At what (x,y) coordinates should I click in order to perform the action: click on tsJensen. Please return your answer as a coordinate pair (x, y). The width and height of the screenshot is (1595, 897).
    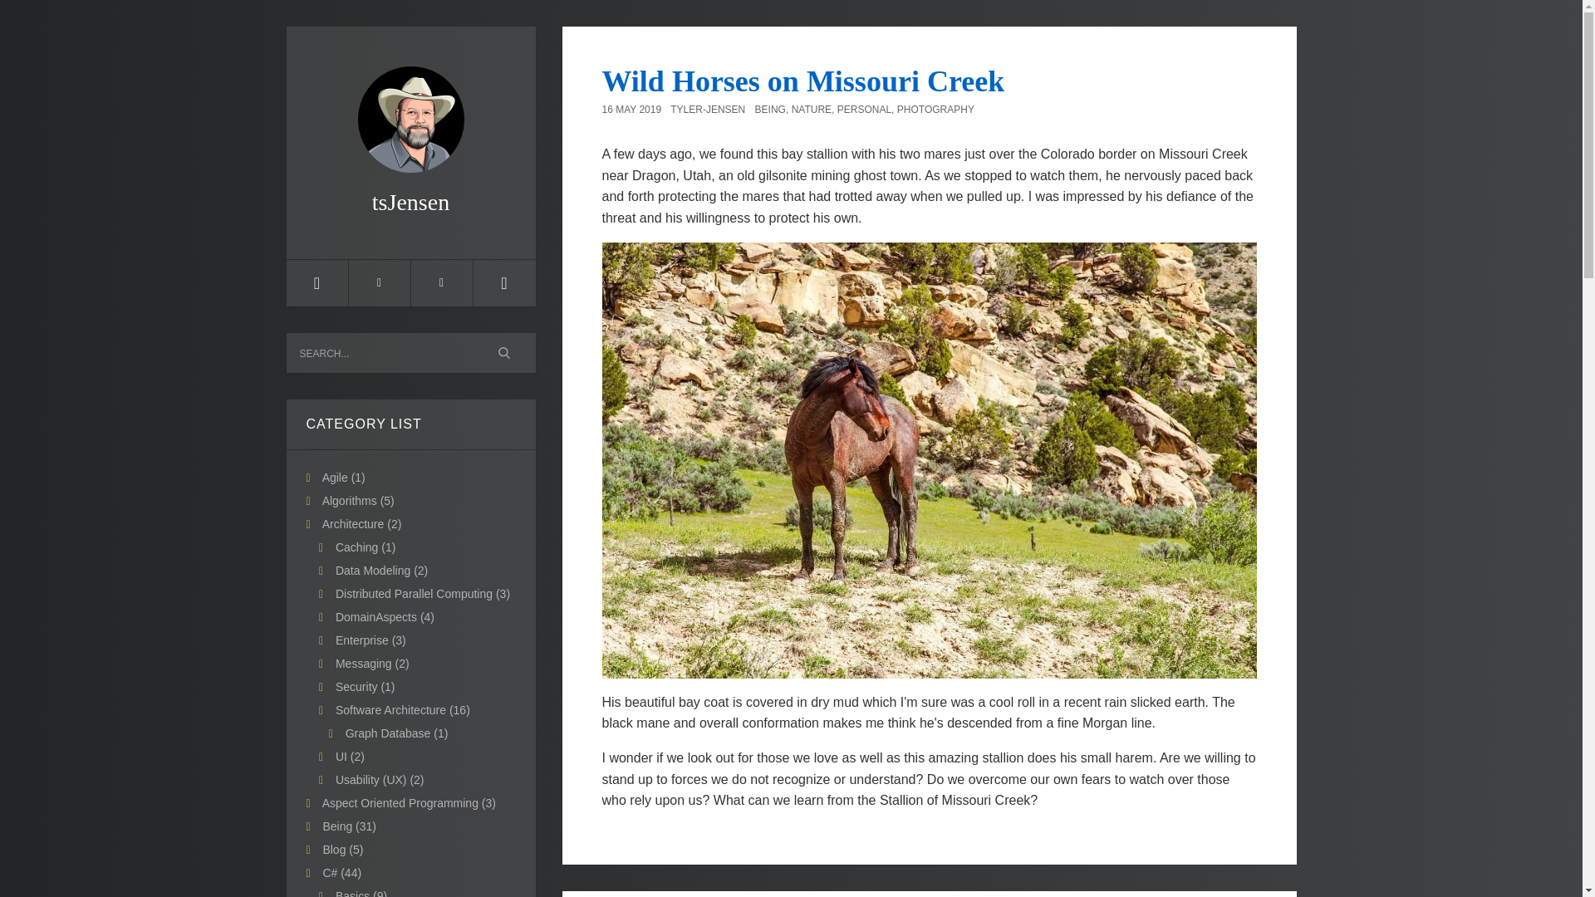
    Looking at the image, I should click on (410, 130).